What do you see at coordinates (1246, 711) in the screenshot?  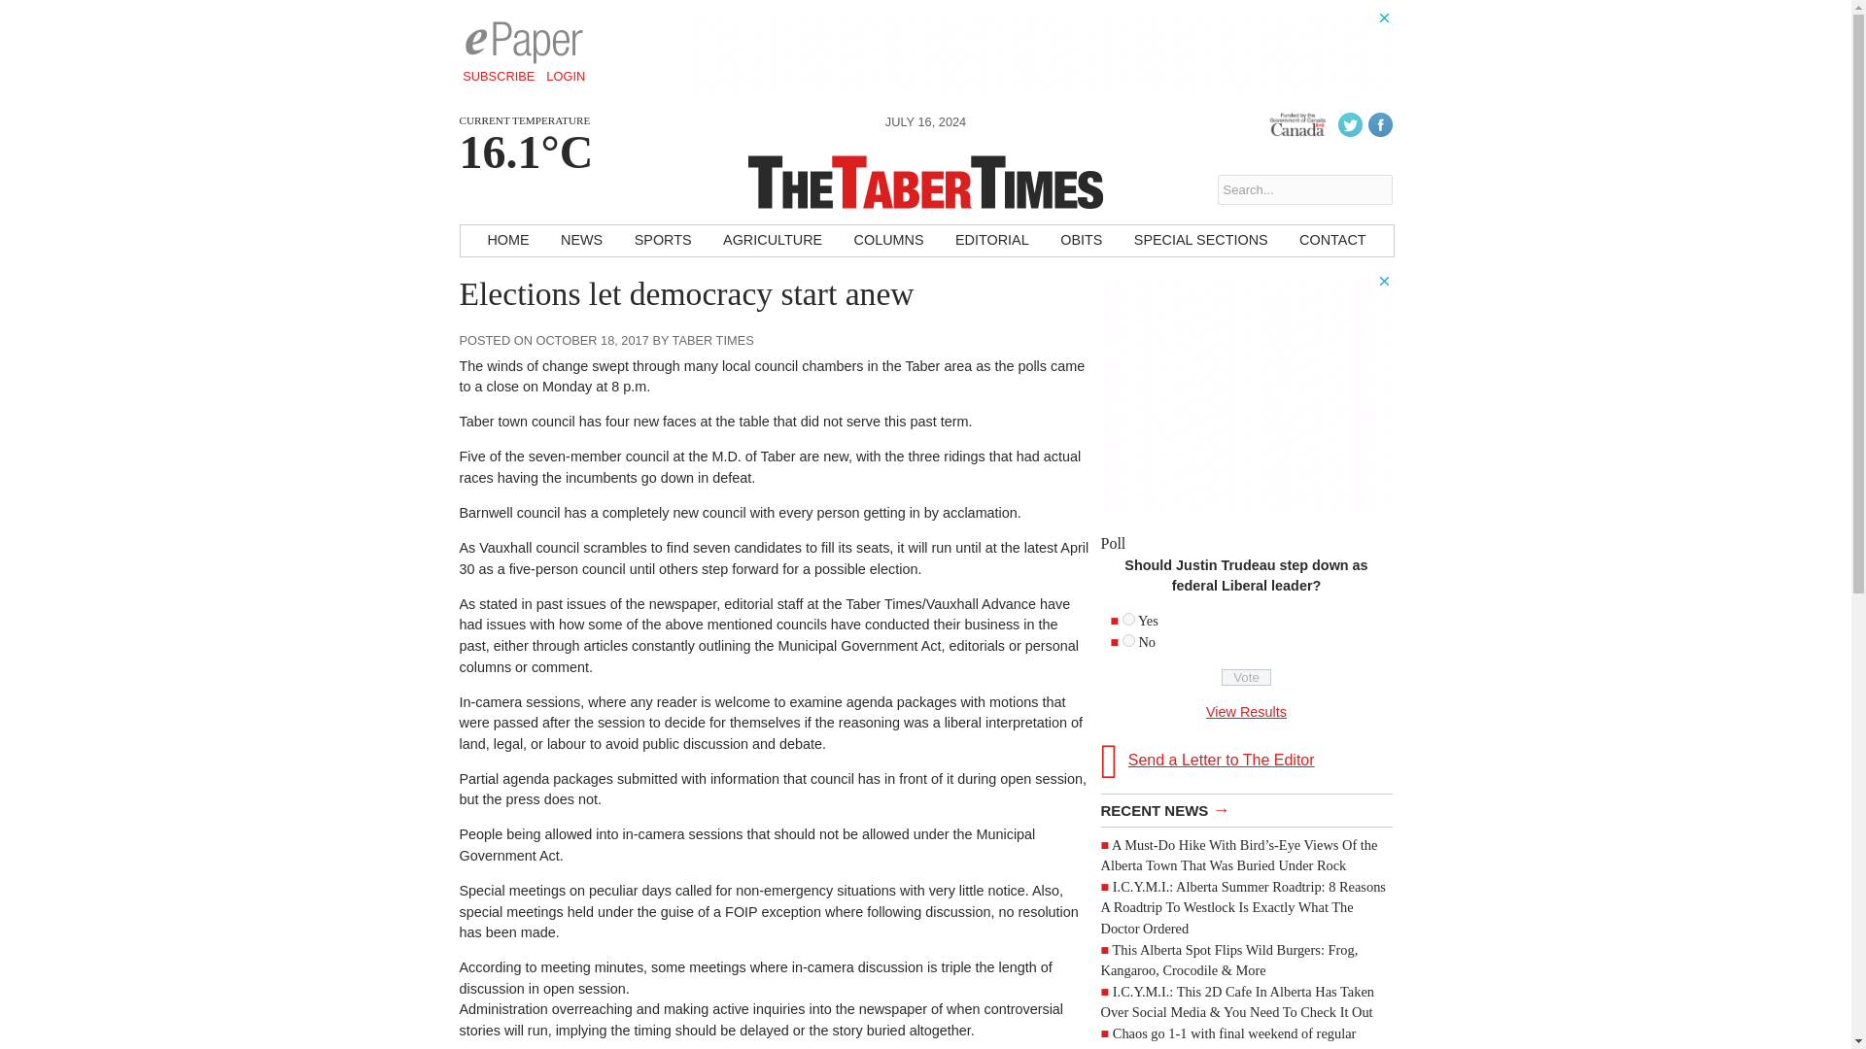 I see `View Results` at bounding box center [1246, 711].